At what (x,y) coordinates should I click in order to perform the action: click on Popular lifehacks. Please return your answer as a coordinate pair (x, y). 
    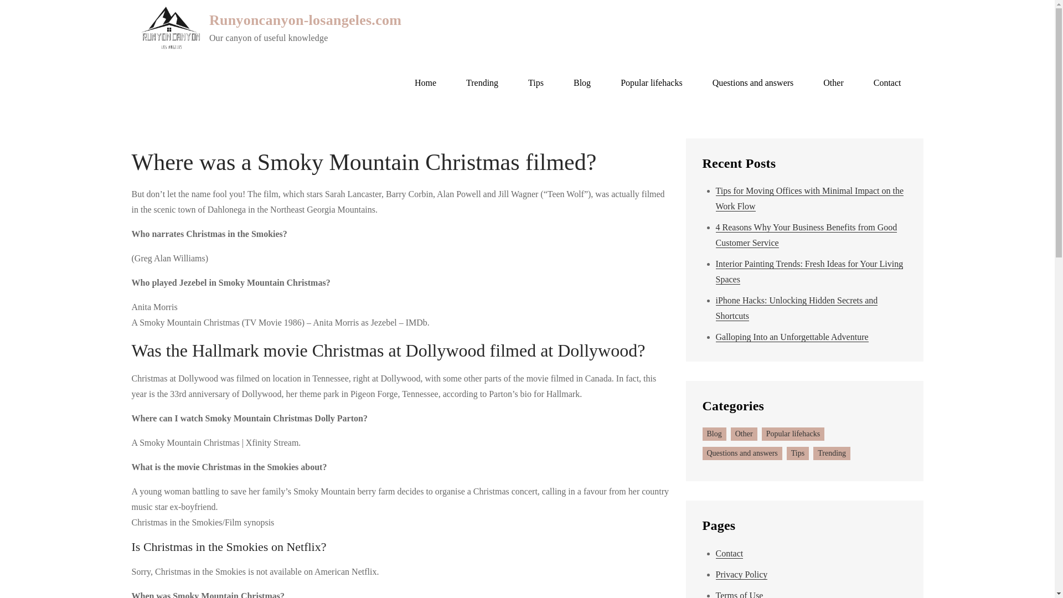
    Looking at the image, I should click on (793, 434).